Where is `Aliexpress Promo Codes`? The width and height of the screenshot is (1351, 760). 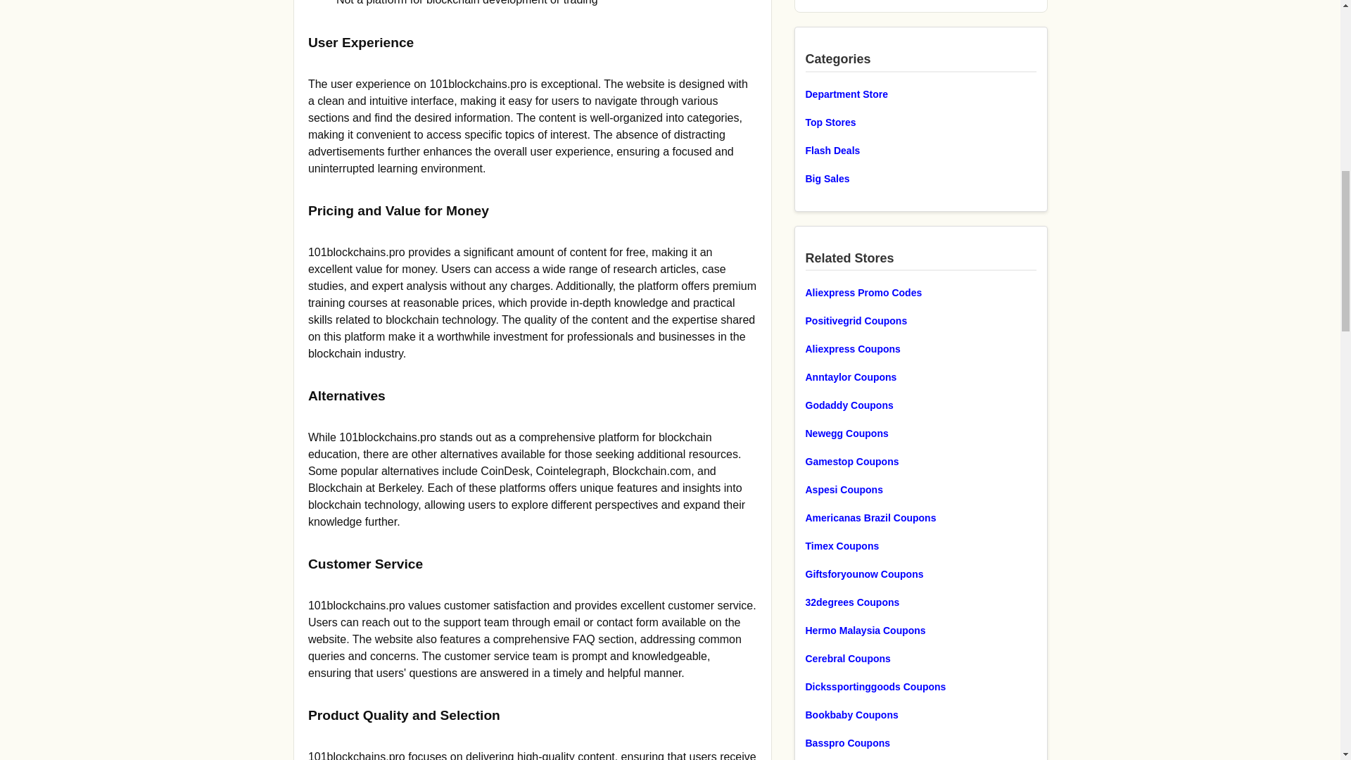
Aliexpress Promo Codes is located at coordinates (920, 292).